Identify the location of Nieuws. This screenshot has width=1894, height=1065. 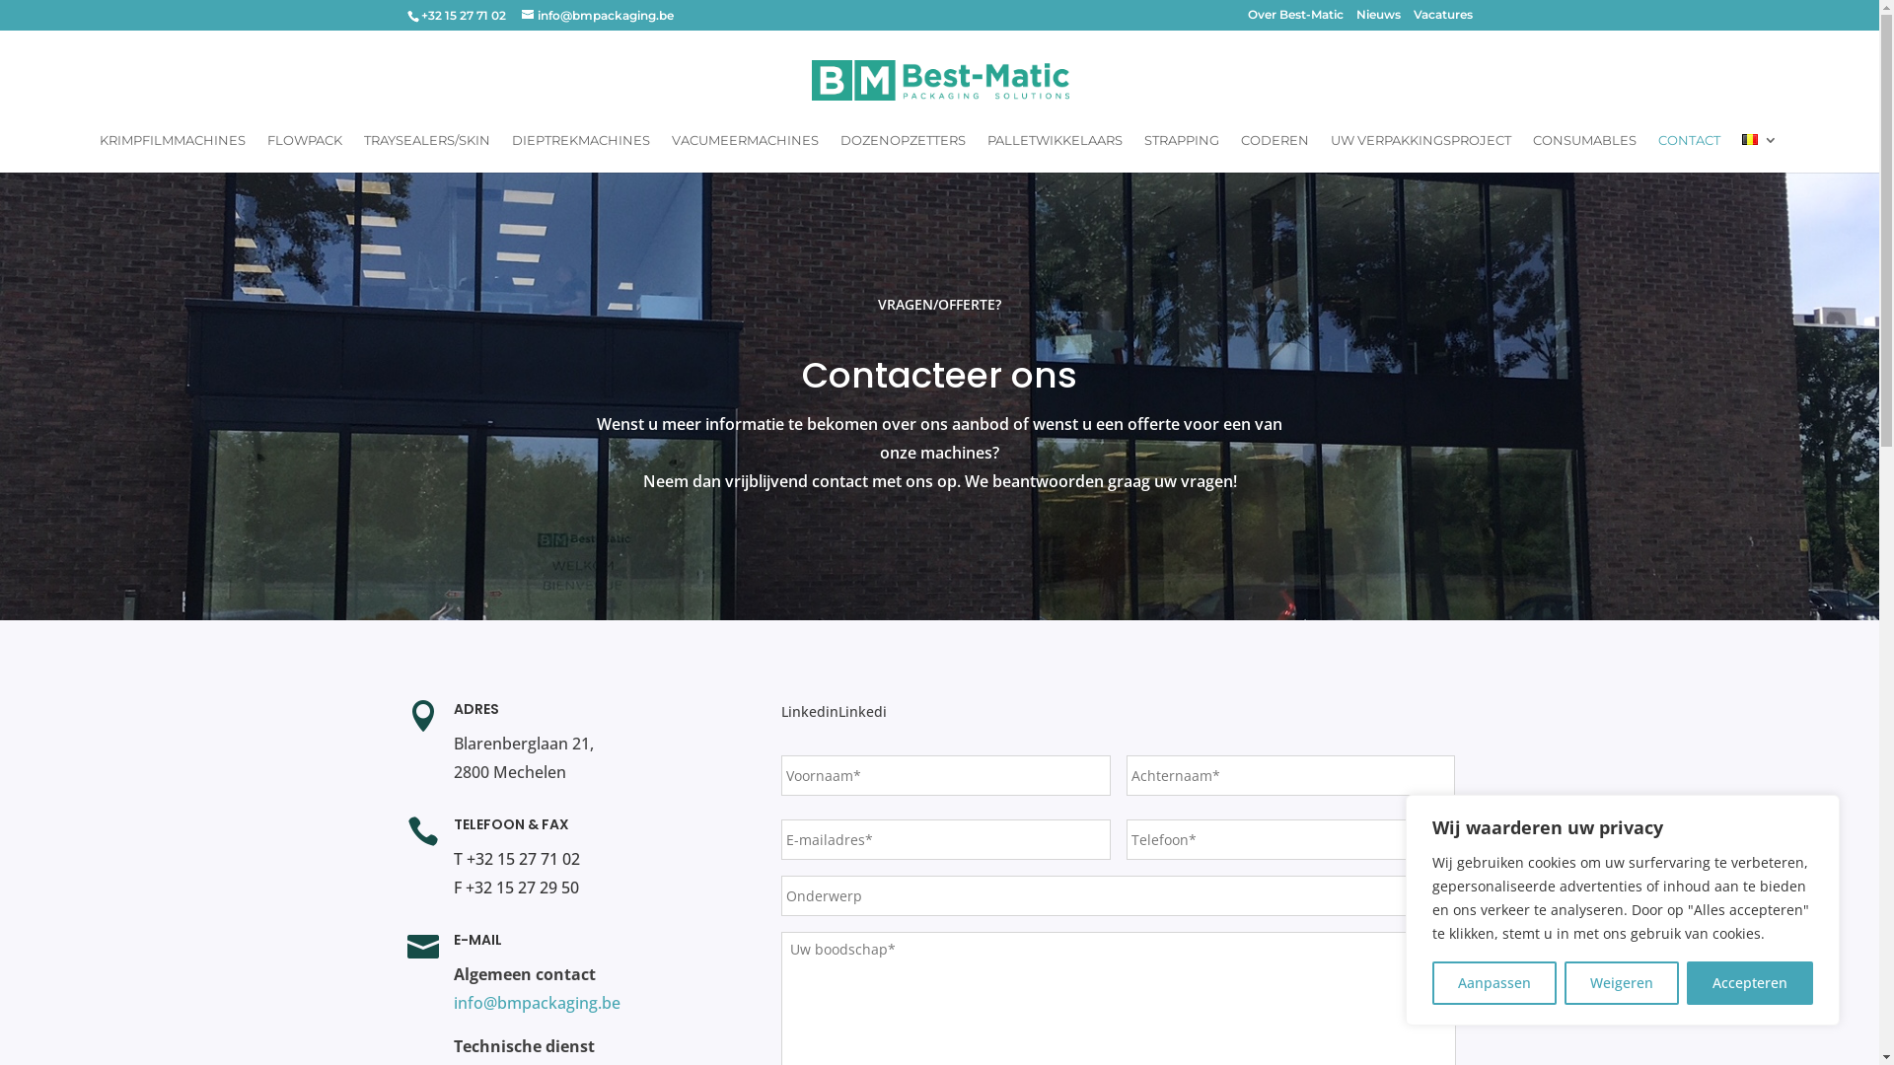
(1377, 20).